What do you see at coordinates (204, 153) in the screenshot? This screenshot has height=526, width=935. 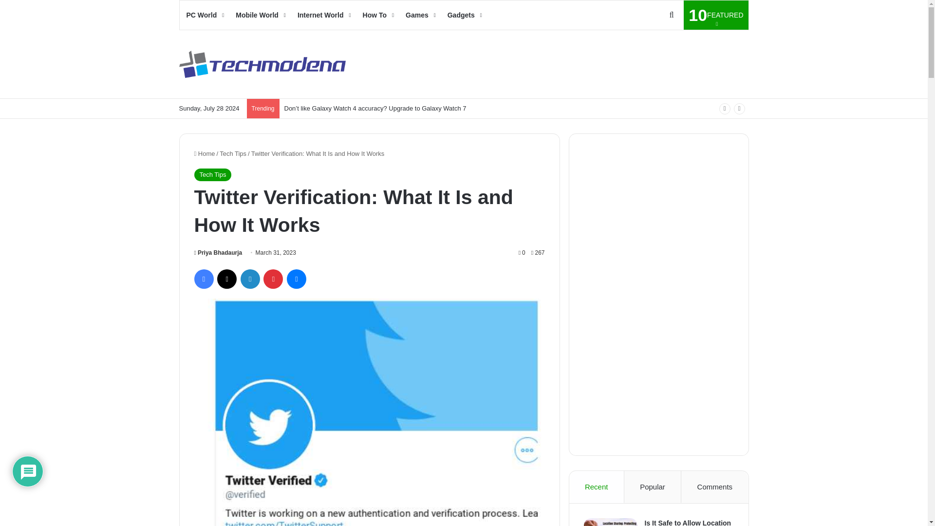 I see `Gadgets` at bounding box center [204, 153].